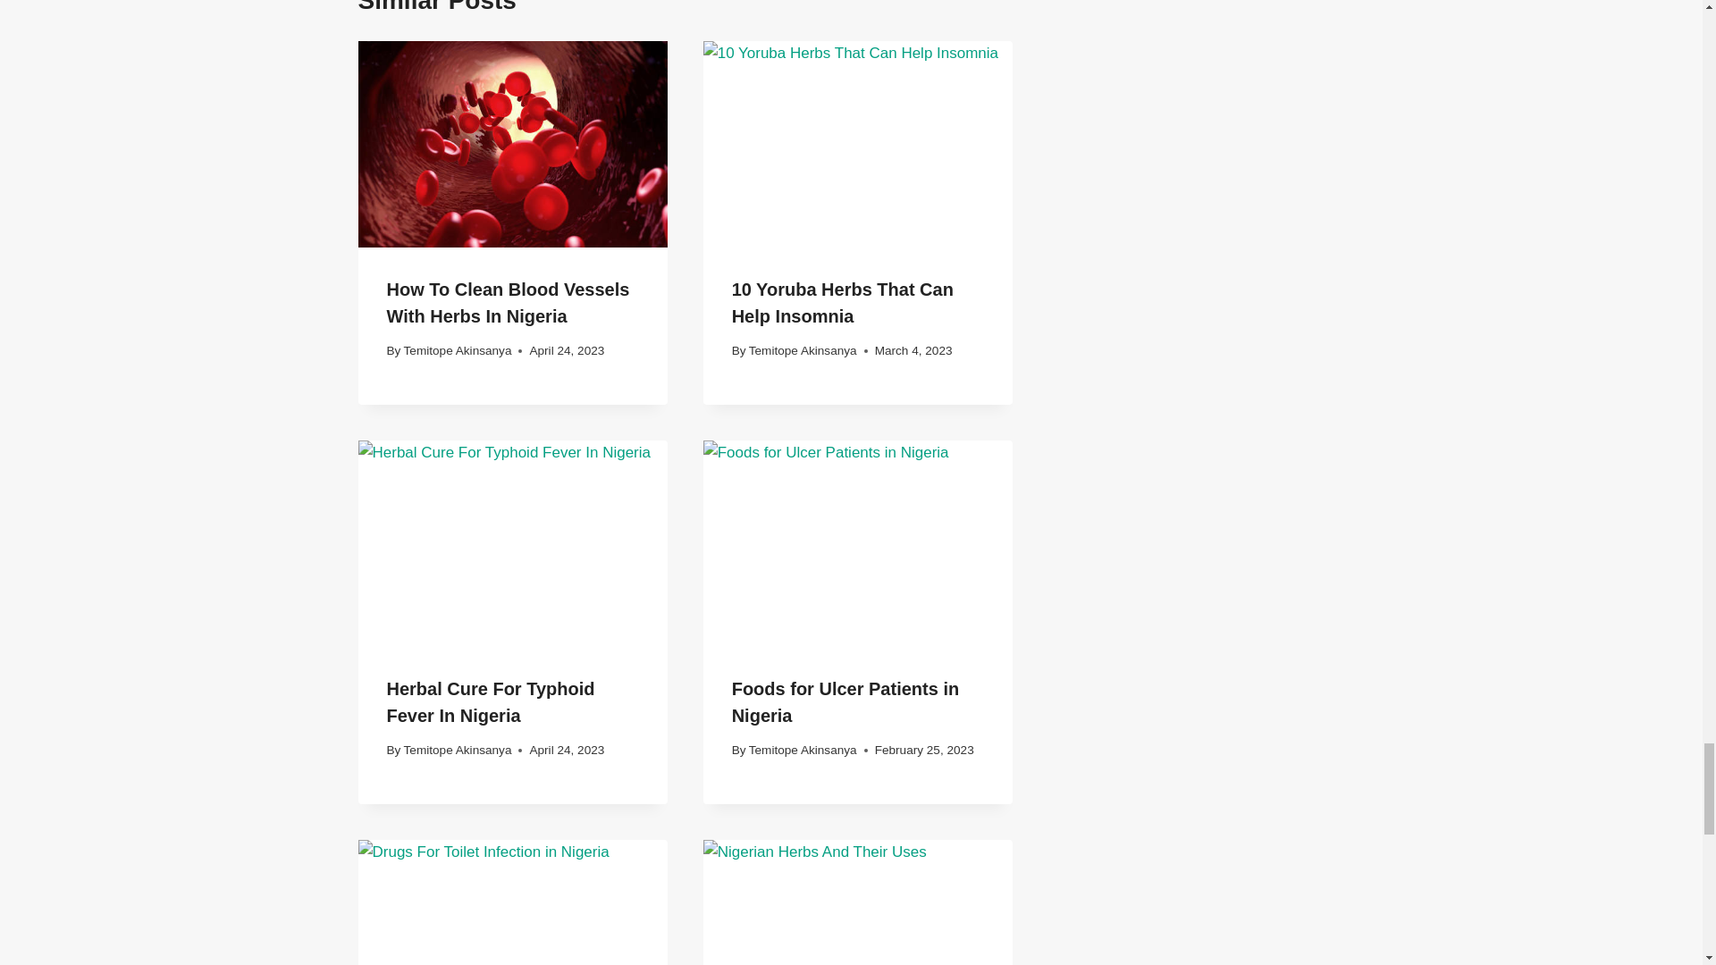 Image resolution: width=1716 pixels, height=965 pixels. I want to click on Herbal Cure For Typhoid Fever In Nigeria , so click(490, 702).